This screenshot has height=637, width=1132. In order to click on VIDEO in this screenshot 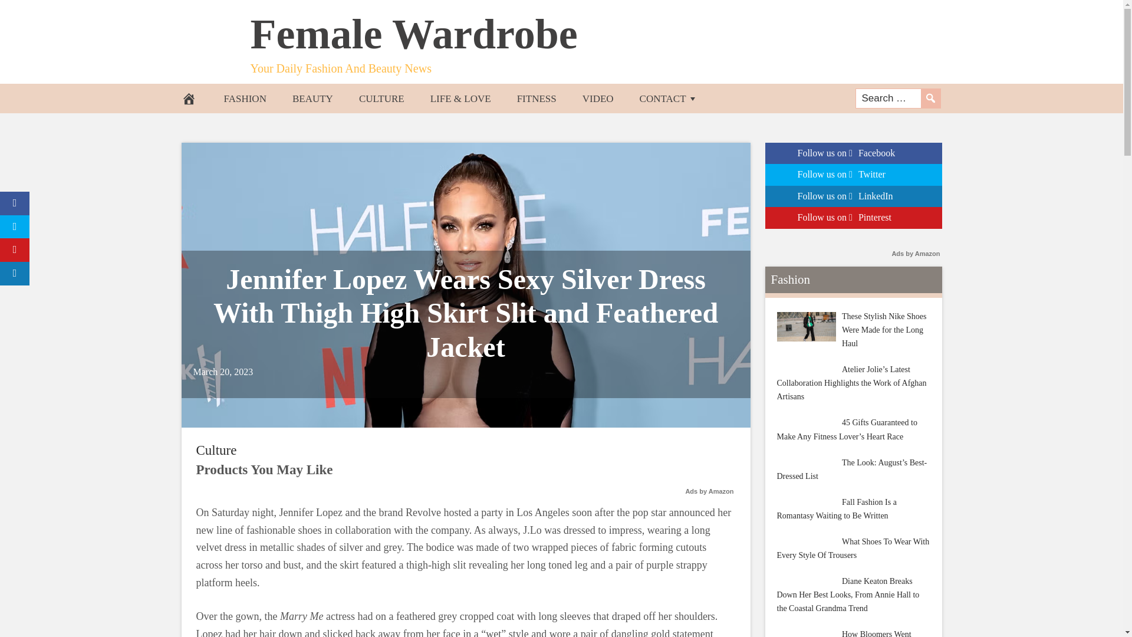, I will do `click(598, 98)`.